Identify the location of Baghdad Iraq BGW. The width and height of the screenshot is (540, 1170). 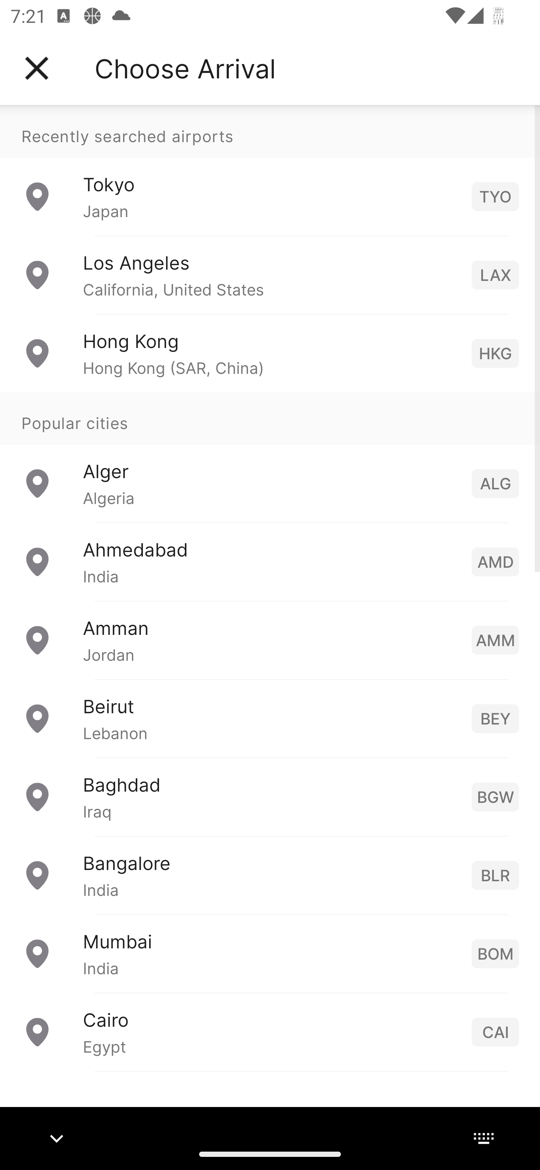
(270, 796).